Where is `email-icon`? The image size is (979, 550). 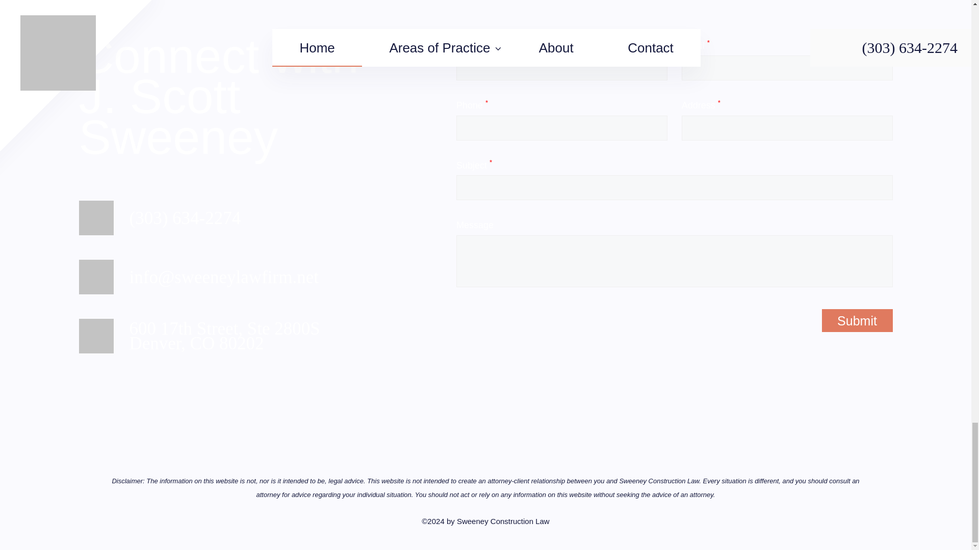 email-icon is located at coordinates (96, 218).